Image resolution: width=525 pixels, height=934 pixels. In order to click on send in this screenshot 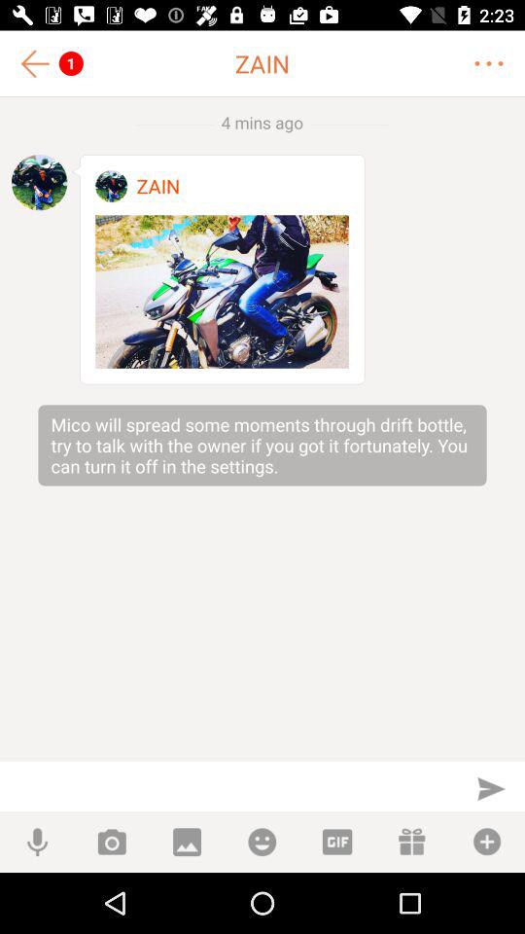, I will do `click(491, 788)`.